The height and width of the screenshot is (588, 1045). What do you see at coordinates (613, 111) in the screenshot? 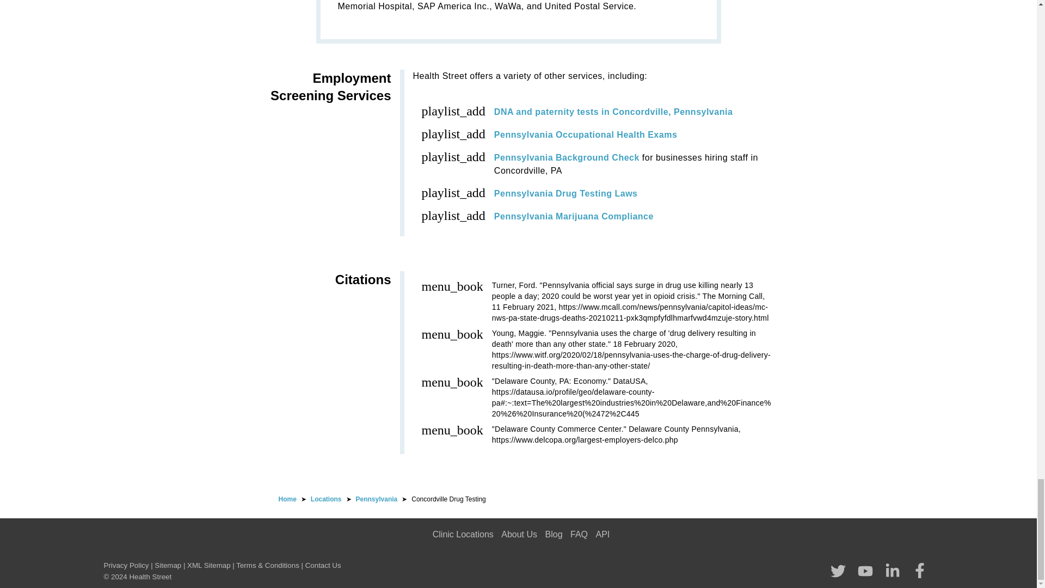
I see `Concordville, Pennsylvania DNA and paternity tests` at bounding box center [613, 111].